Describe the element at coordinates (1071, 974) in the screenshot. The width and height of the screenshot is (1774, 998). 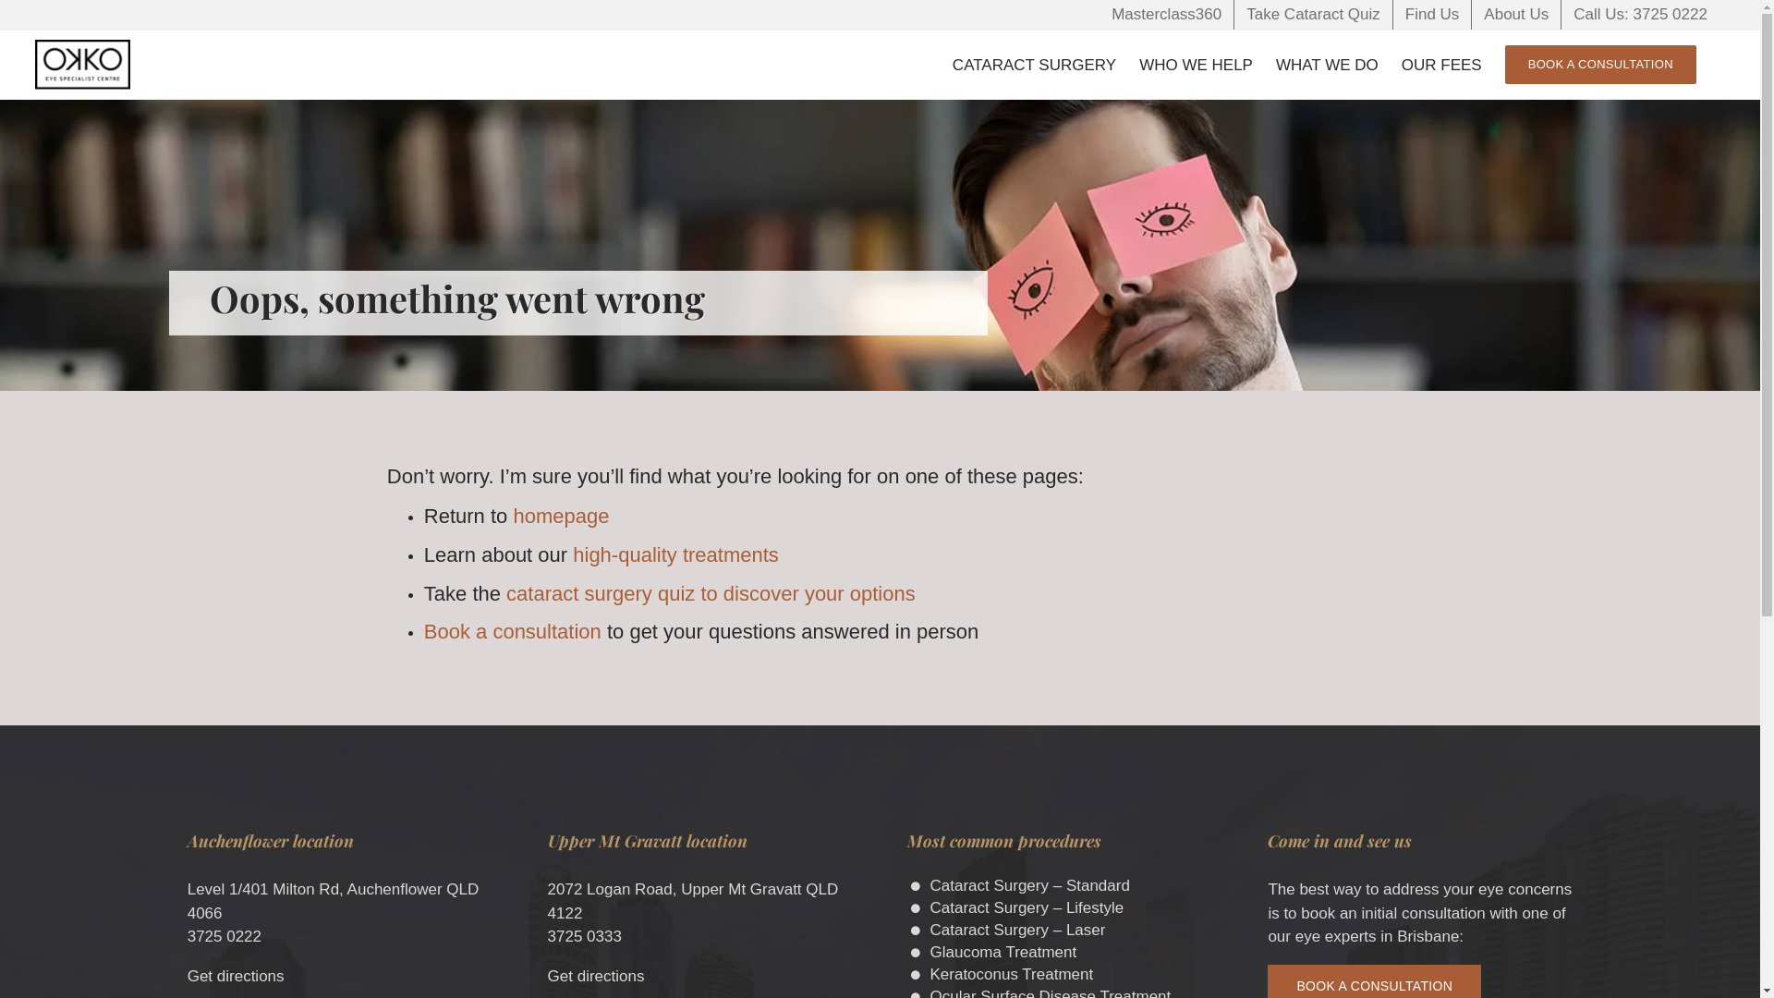
I see `Keratoconus Treatment` at that location.